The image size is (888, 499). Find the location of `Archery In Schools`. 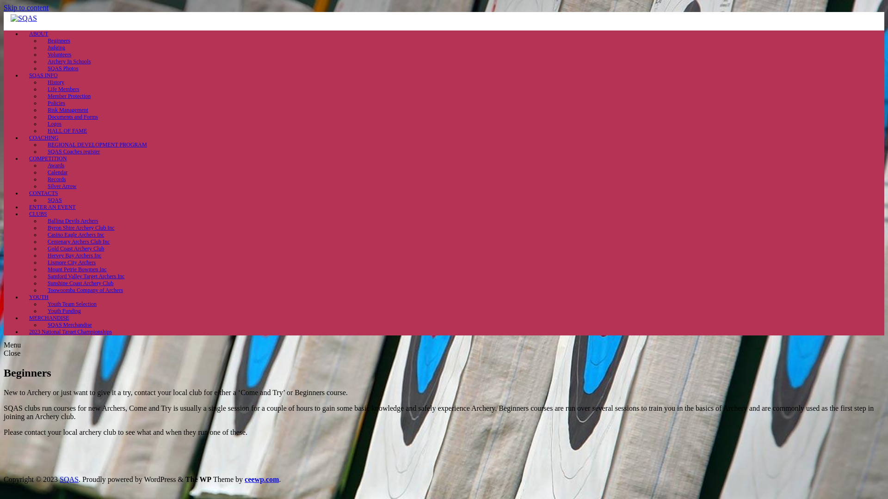

Archery In Schools is located at coordinates (69, 61).